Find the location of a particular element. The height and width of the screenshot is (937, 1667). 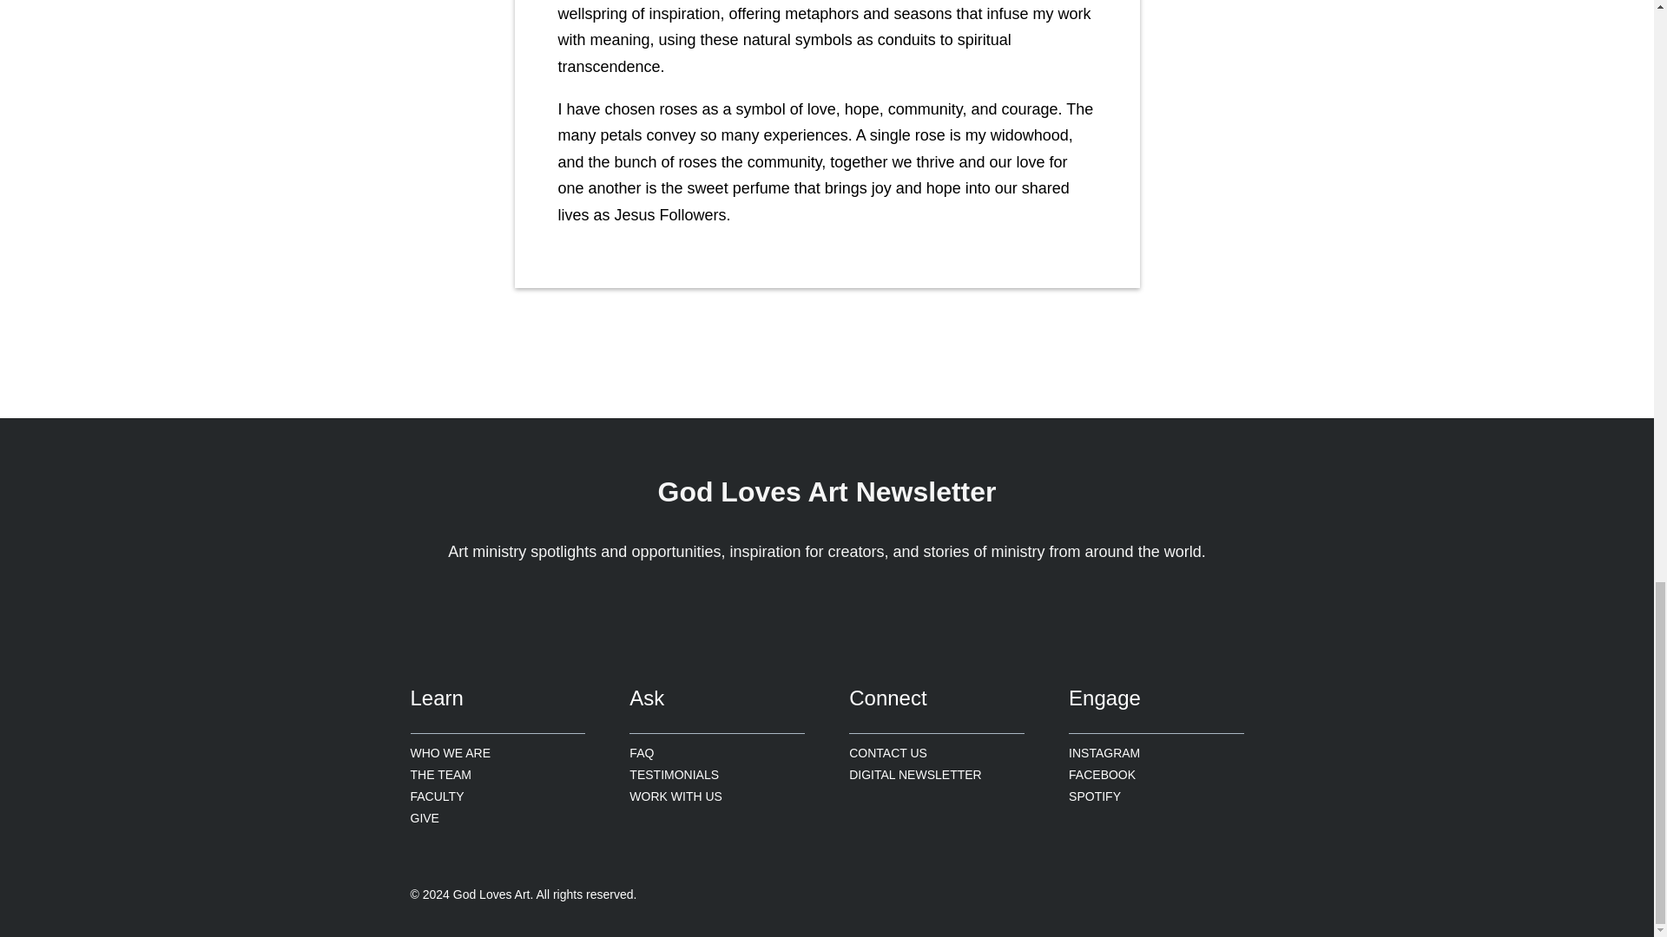

SPOTIFY is located at coordinates (1094, 796).